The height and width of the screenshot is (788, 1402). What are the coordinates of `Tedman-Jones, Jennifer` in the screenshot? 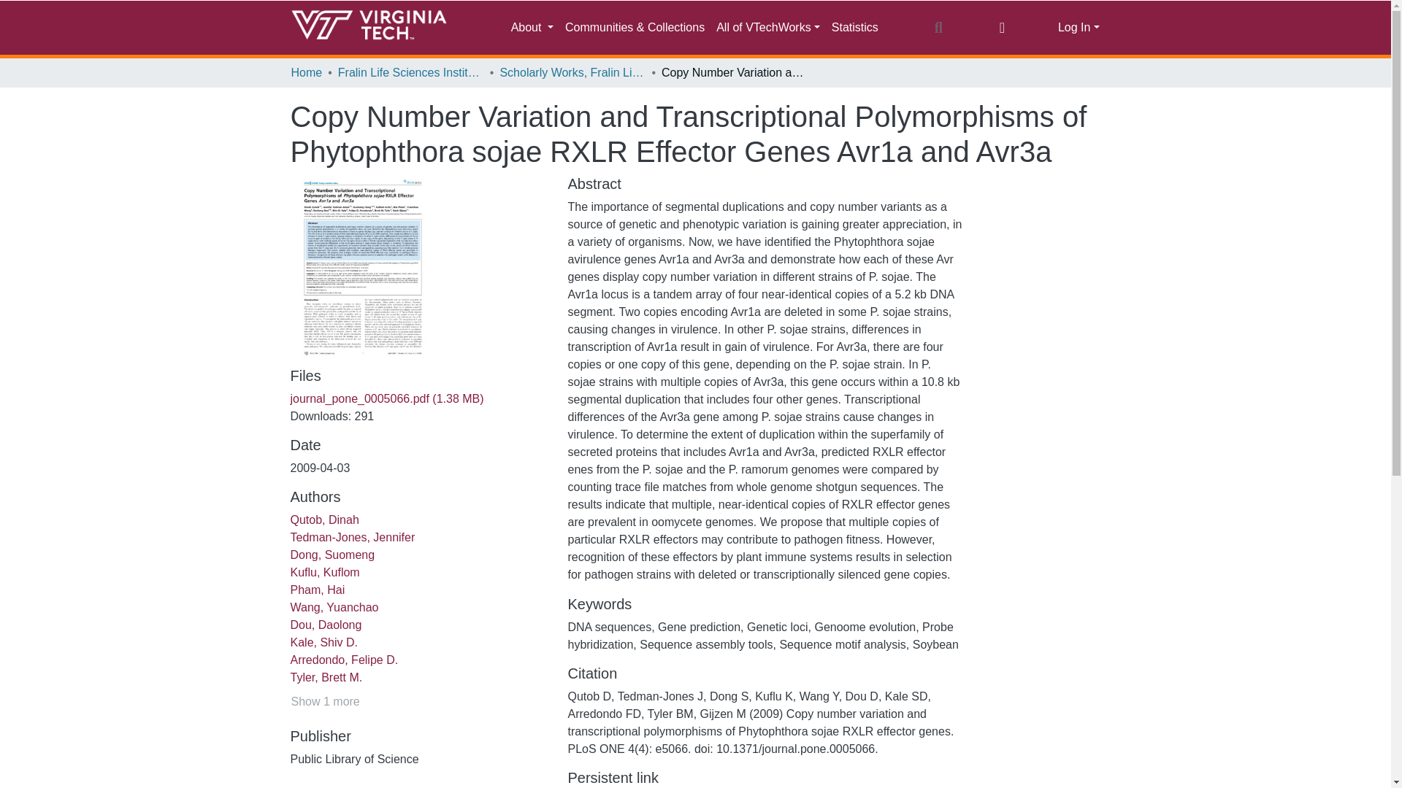 It's located at (352, 537).